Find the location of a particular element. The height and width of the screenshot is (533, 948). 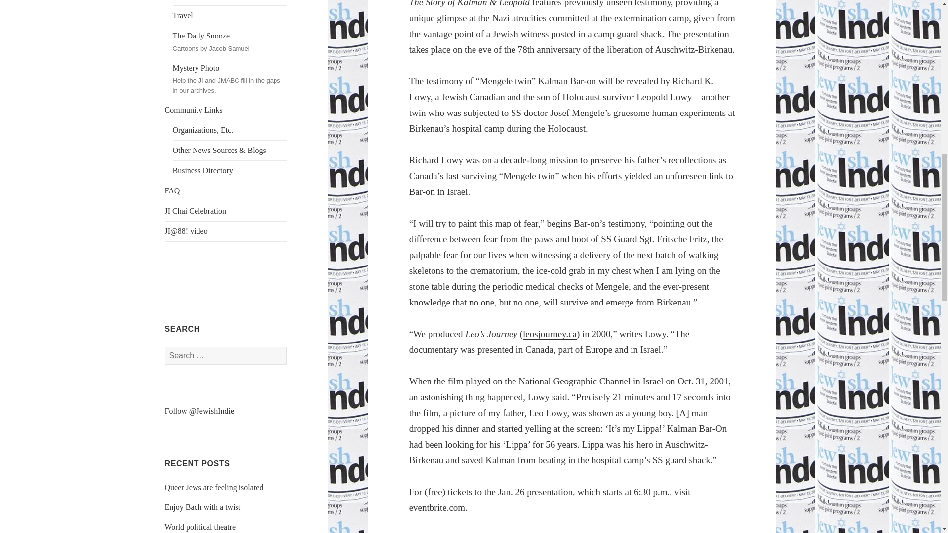

JI Chai Celebration is located at coordinates (230, 41).